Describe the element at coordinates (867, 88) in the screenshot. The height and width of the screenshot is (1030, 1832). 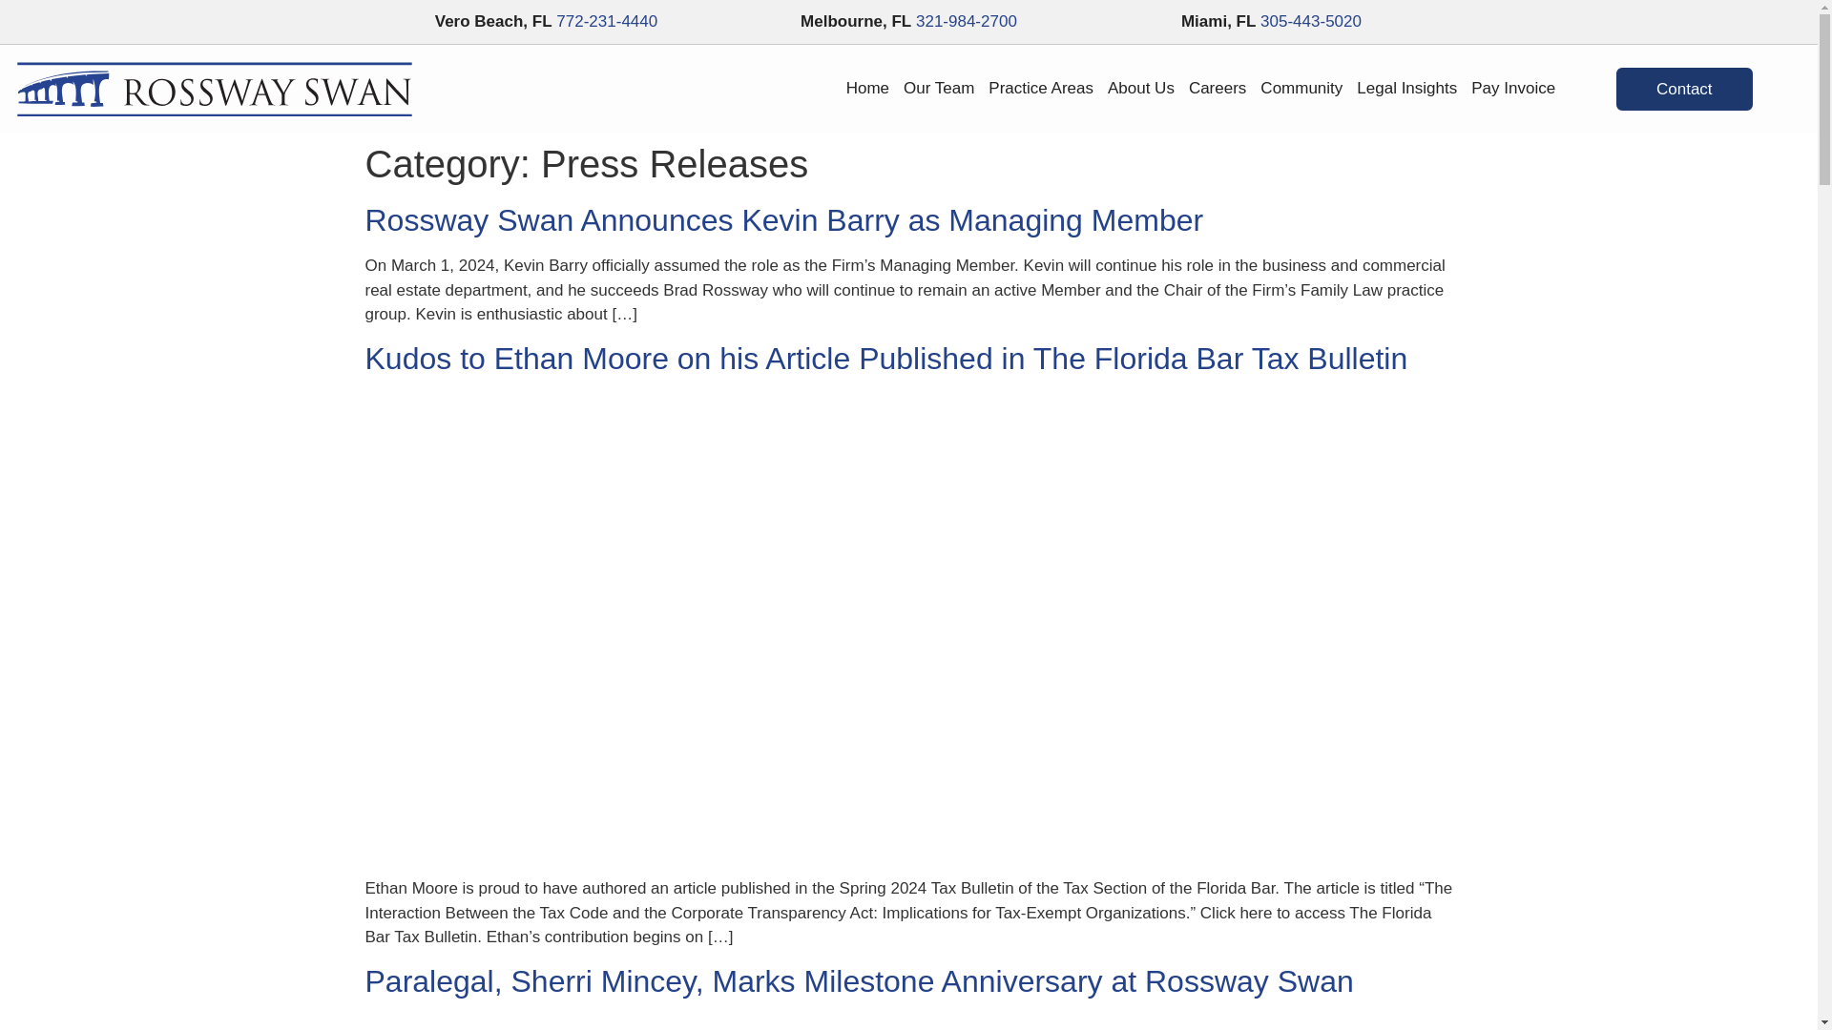
I see `Home` at that location.